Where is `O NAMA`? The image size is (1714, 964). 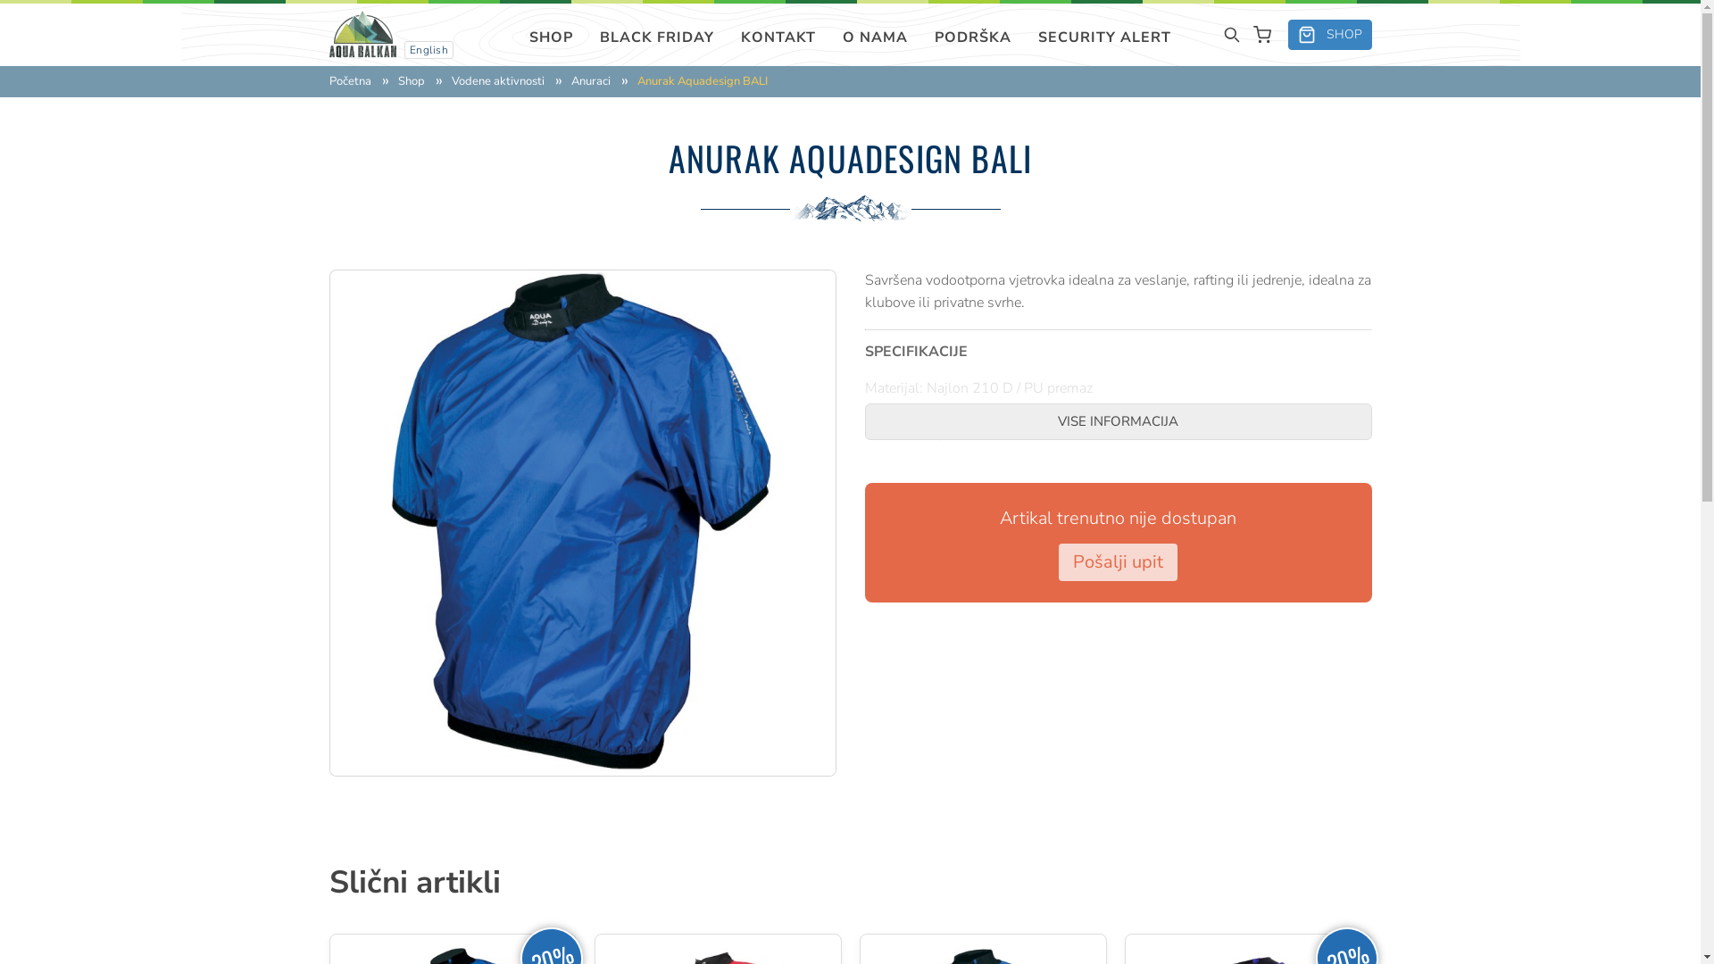
O NAMA is located at coordinates (875, 37).